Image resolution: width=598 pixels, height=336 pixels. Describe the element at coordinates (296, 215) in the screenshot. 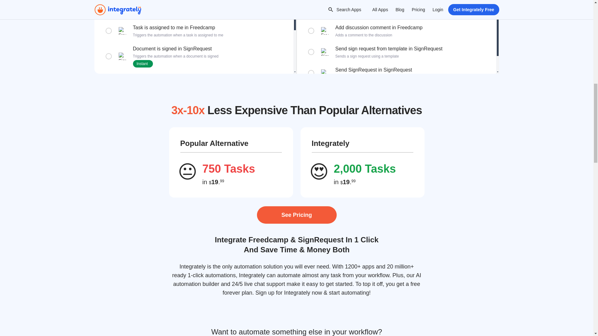

I see `See Pricing` at that location.